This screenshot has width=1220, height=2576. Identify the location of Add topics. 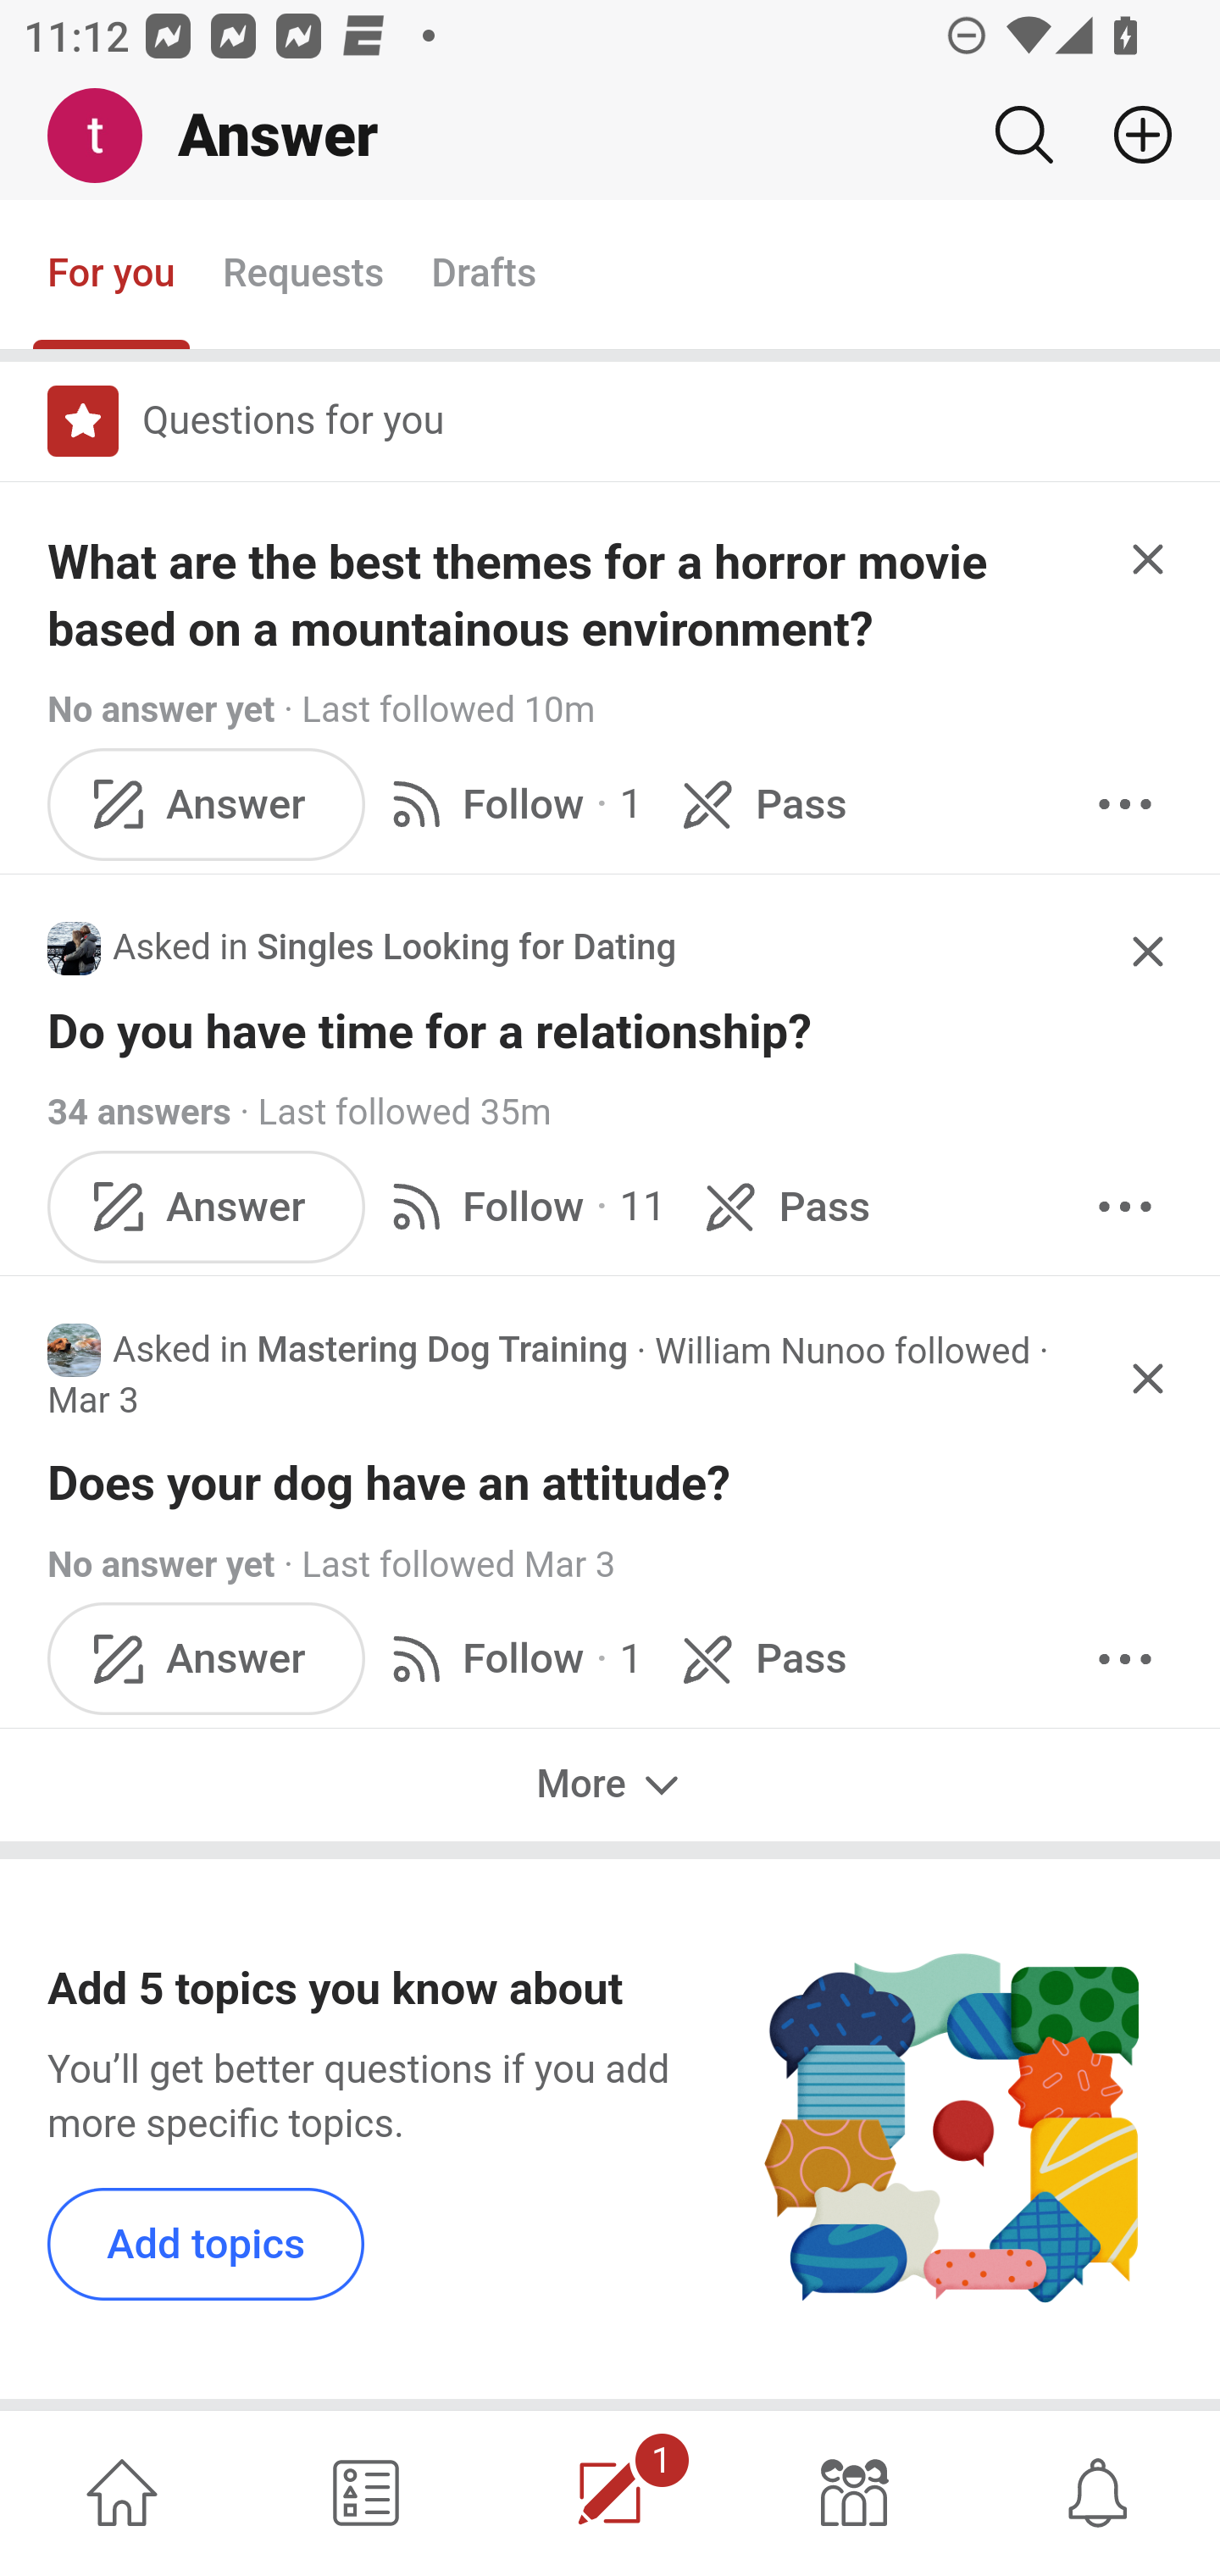
(207, 2244).